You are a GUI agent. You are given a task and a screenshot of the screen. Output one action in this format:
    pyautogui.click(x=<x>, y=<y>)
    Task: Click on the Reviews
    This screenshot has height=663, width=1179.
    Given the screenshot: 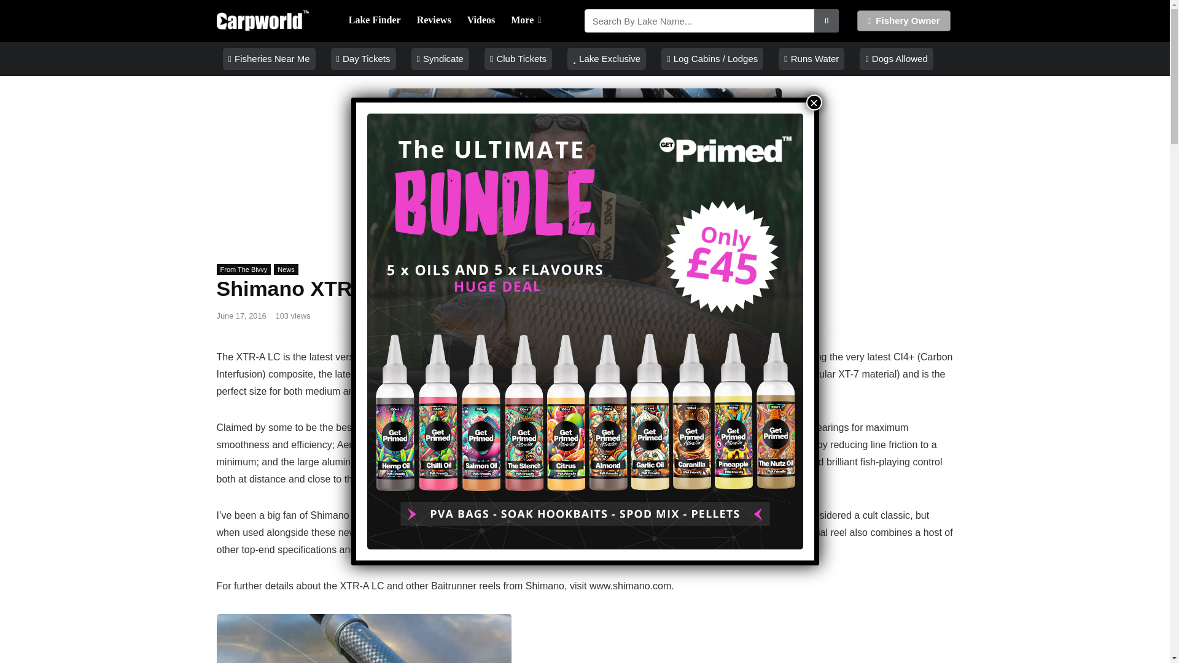 What is the action you would take?
    pyautogui.click(x=434, y=21)
    